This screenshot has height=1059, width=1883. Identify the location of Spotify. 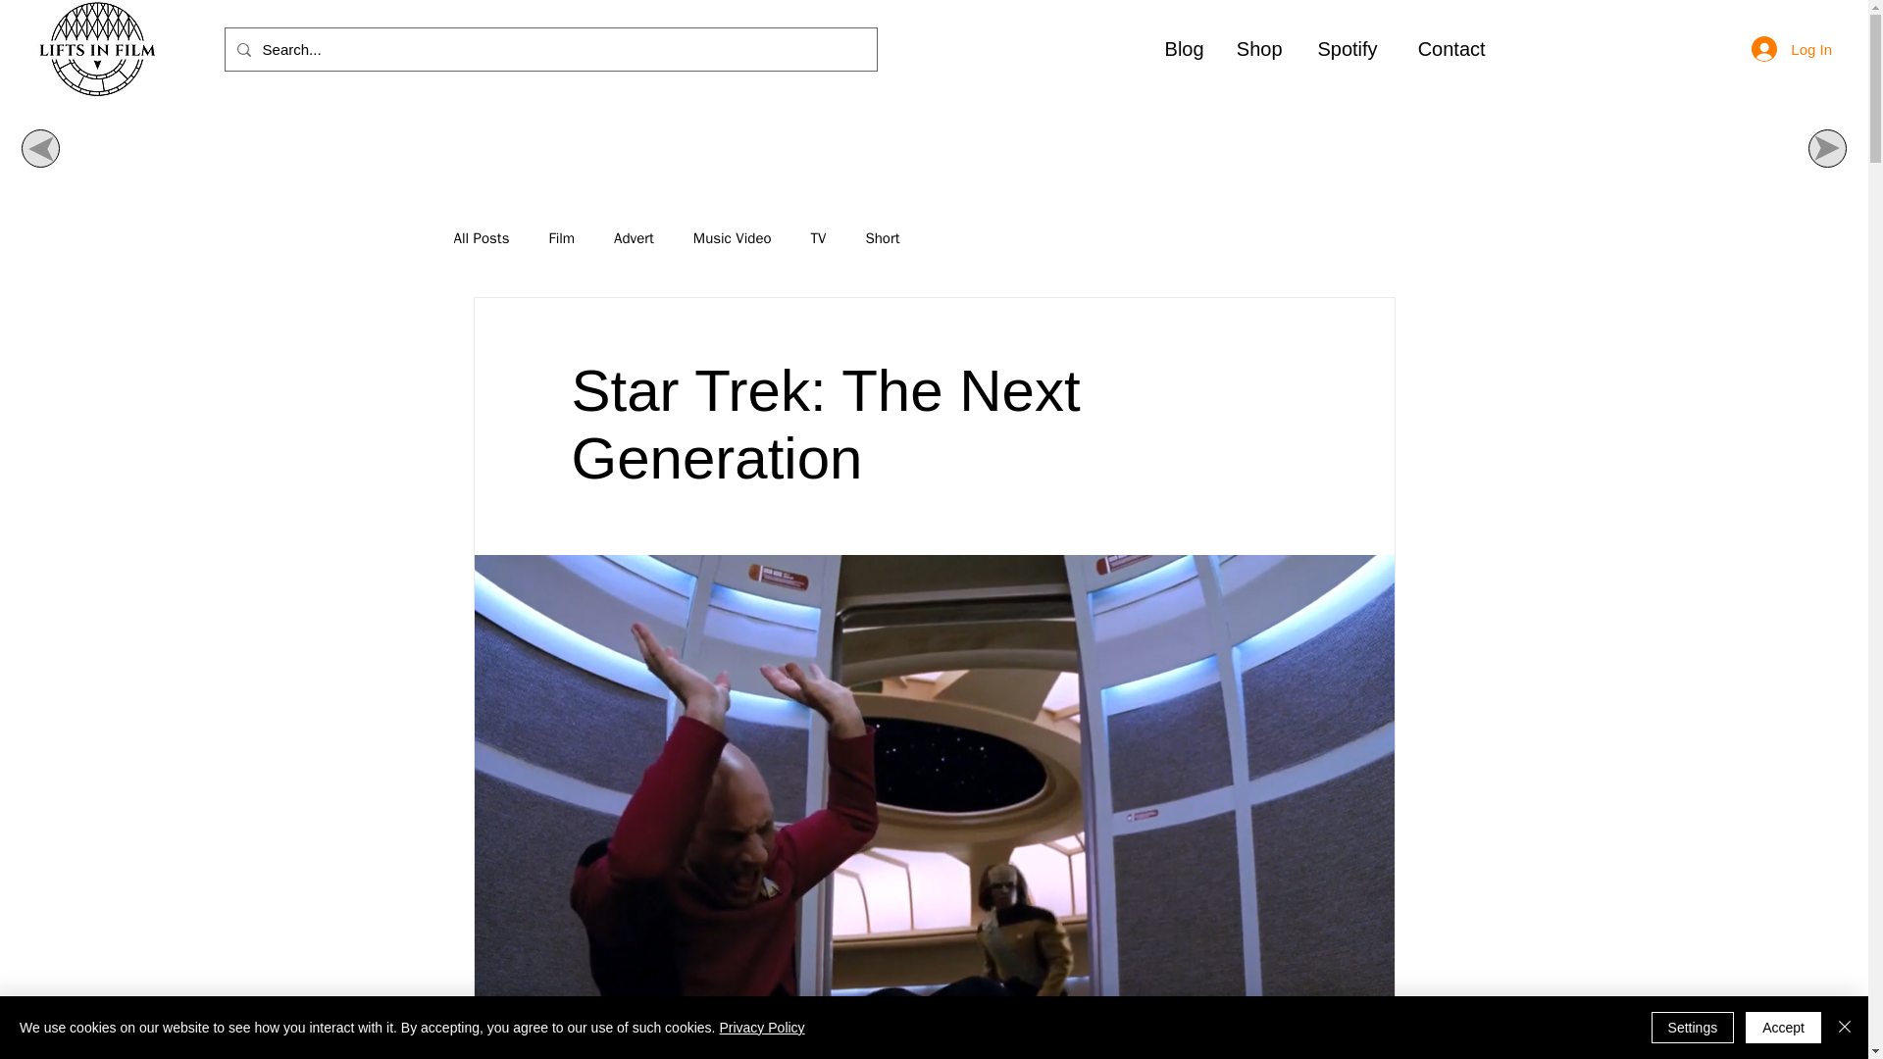
(1345, 49).